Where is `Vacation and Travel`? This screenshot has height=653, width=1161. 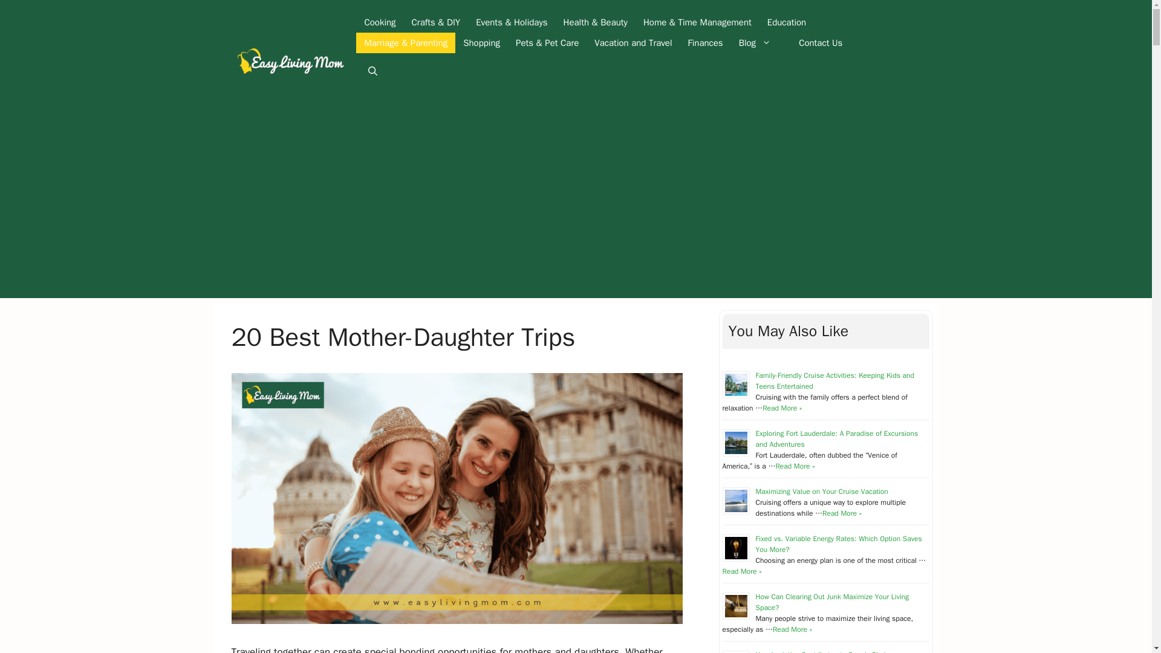 Vacation and Travel is located at coordinates (633, 42).